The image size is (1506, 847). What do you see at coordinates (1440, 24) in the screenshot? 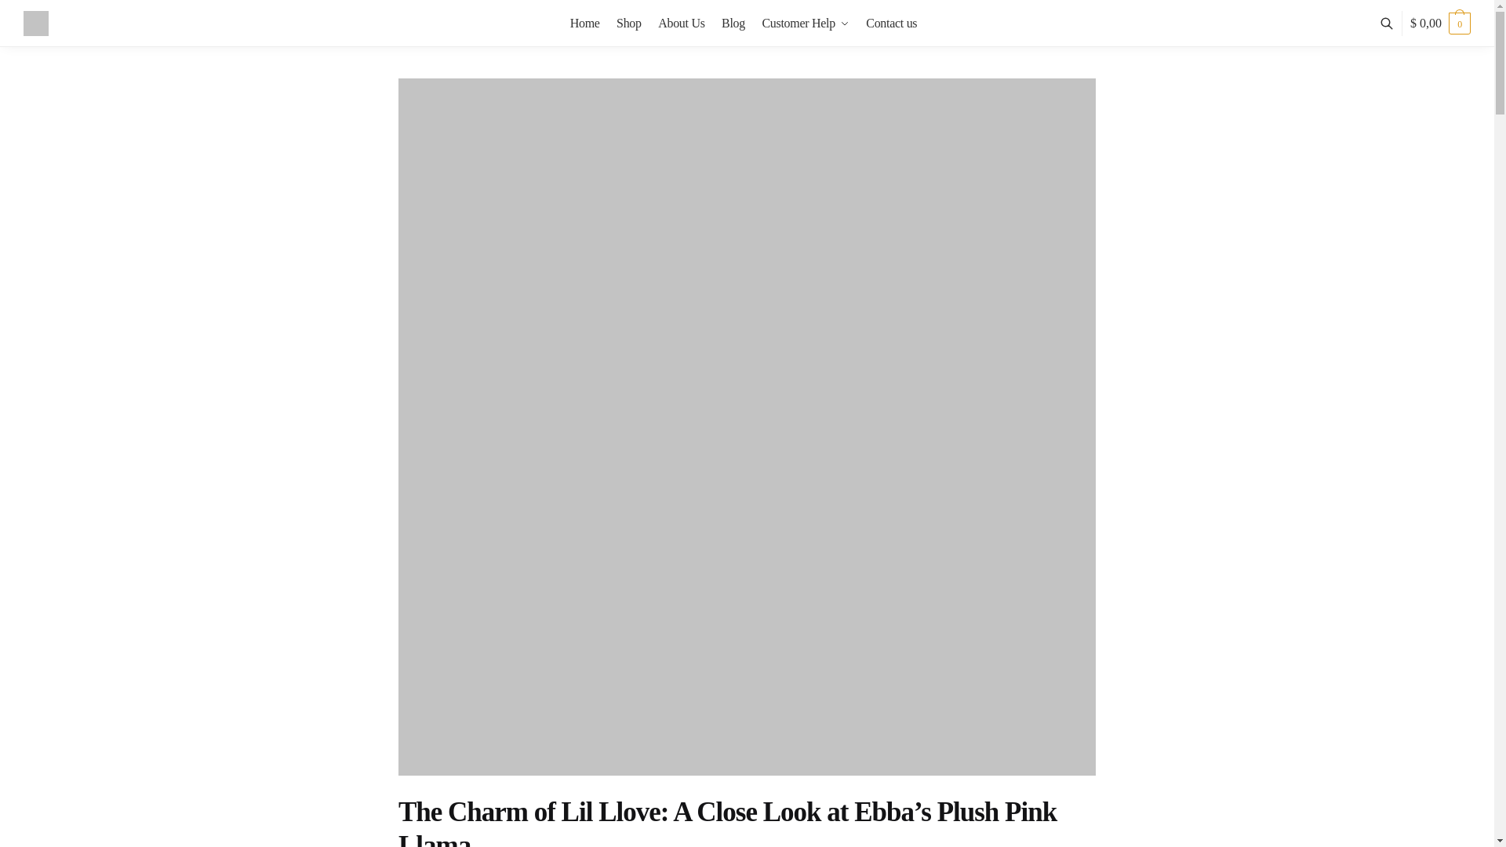
I see `View your shopping cart` at bounding box center [1440, 24].